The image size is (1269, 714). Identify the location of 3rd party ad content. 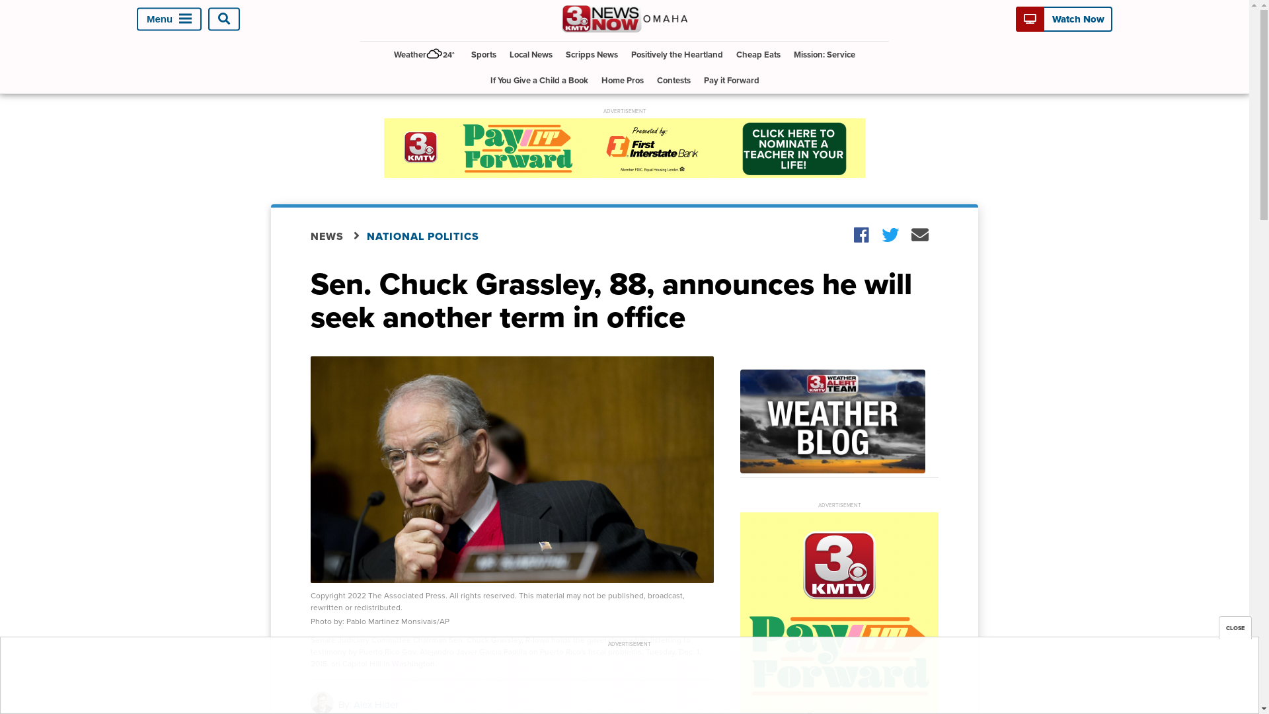
(629, 681).